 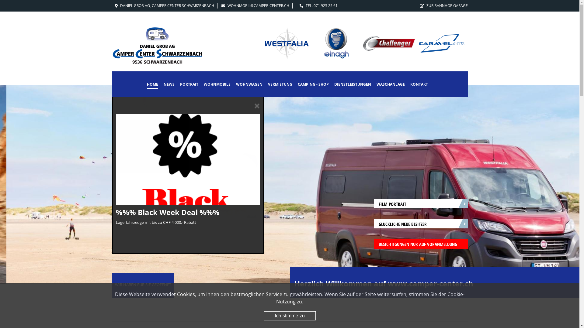 I want to click on Camper Center Schwarzenbach, so click(x=158, y=46).